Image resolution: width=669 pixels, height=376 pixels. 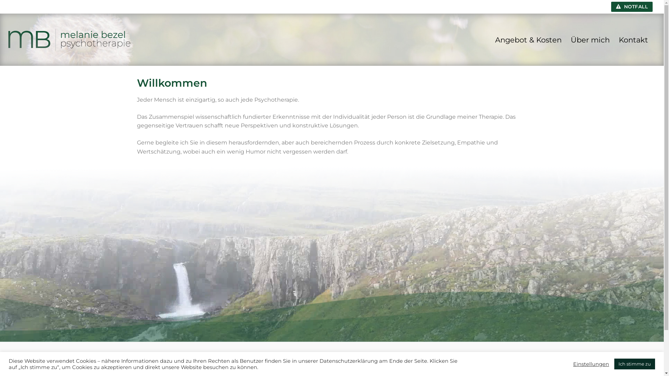 What do you see at coordinates (591, 364) in the screenshot?
I see `Einstellungen` at bounding box center [591, 364].